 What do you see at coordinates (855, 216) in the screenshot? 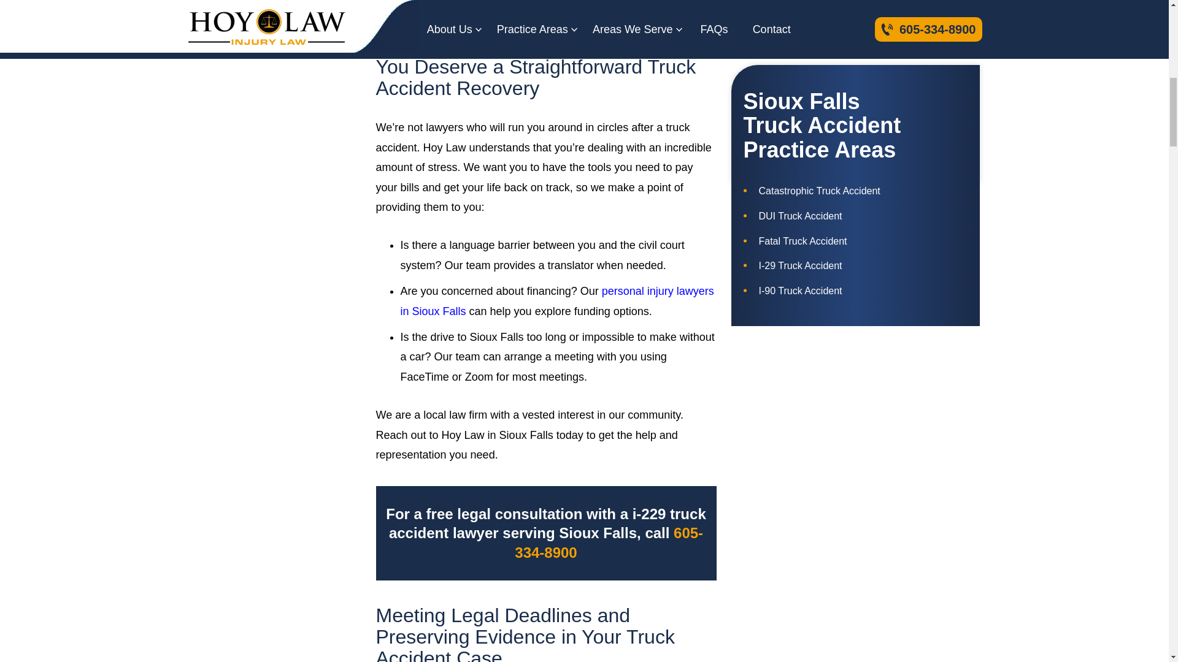
I see `DUI Truck Accident` at bounding box center [855, 216].